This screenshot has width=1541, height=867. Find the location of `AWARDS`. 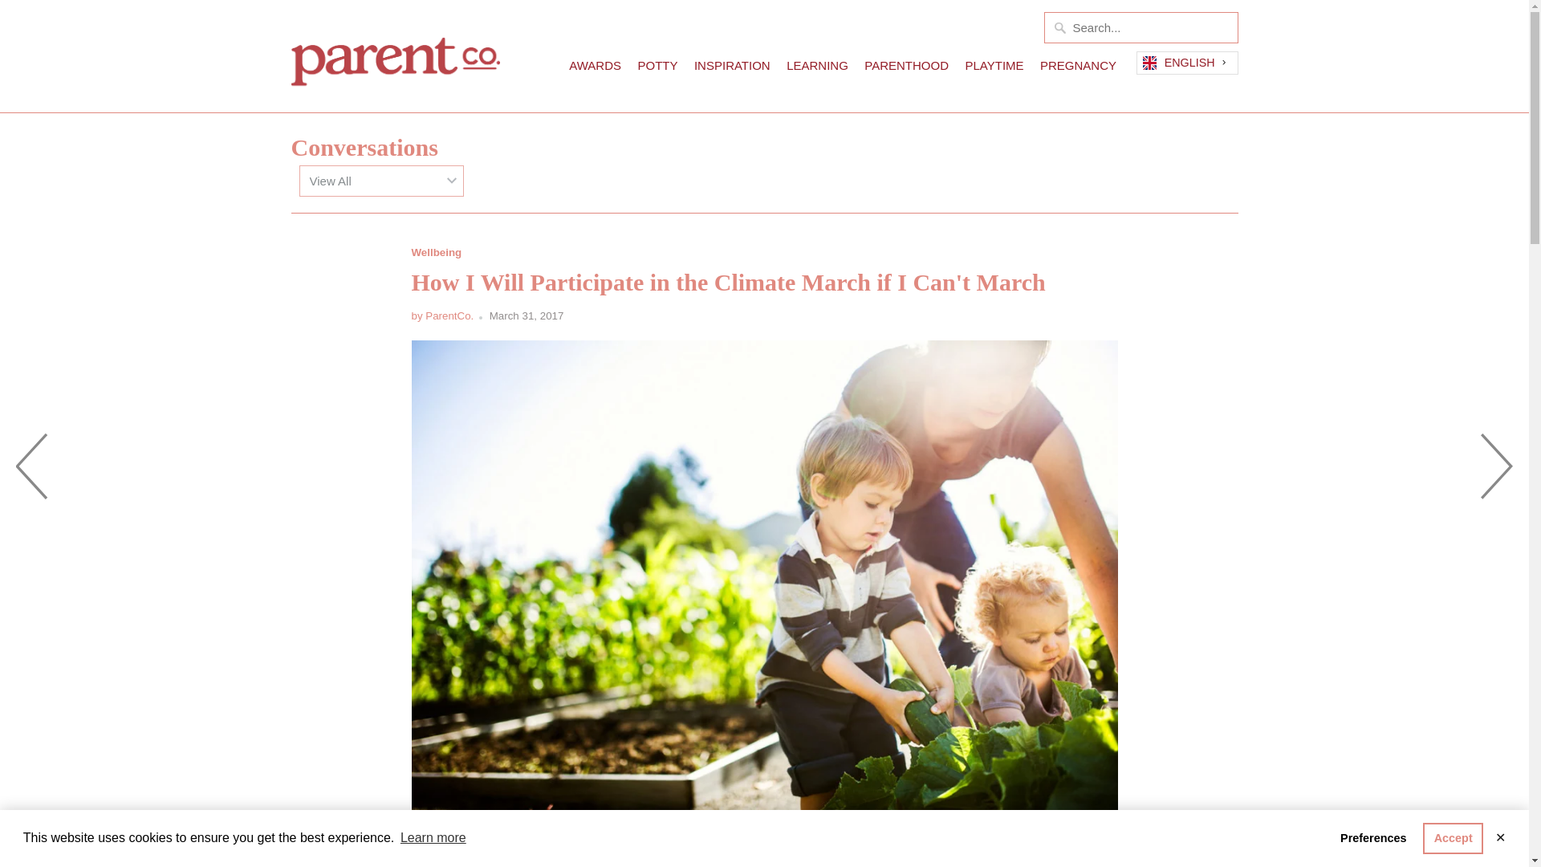

AWARDS is located at coordinates (594, 69).